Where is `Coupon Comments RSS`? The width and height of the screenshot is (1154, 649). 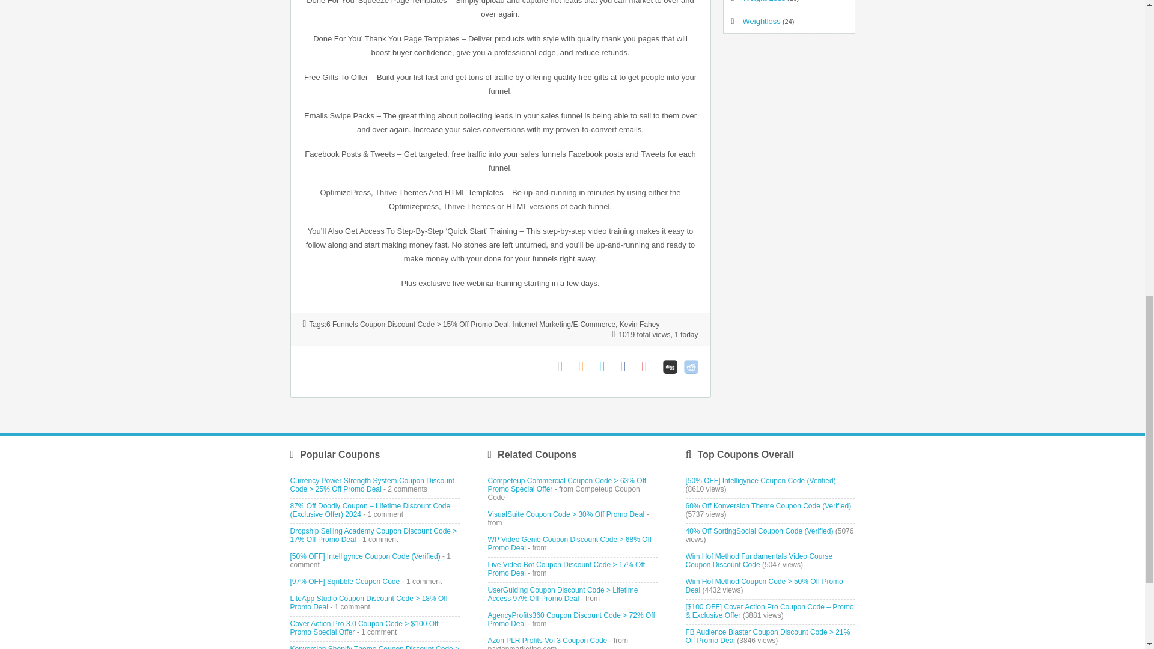 Coupon Comments RSS is located at coordinates (585, 367).